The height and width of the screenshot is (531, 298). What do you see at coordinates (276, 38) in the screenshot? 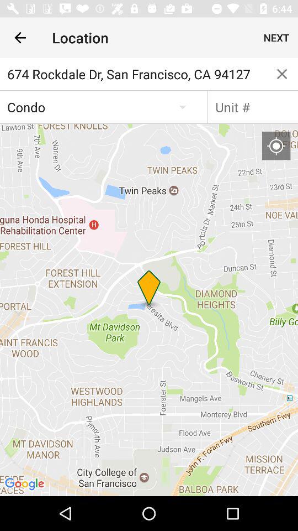
I see `tap the icon next to the location item` at bounding box center [276, 38].